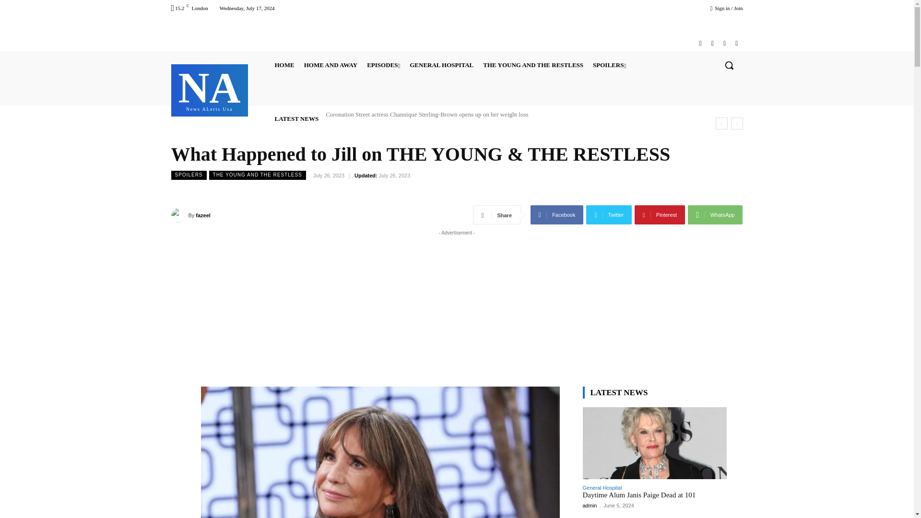 The image size is (921, 518). What do you see at coordinates (330, 65) in the screenshot?
I see `HOME` at bounding box center [330, 65].